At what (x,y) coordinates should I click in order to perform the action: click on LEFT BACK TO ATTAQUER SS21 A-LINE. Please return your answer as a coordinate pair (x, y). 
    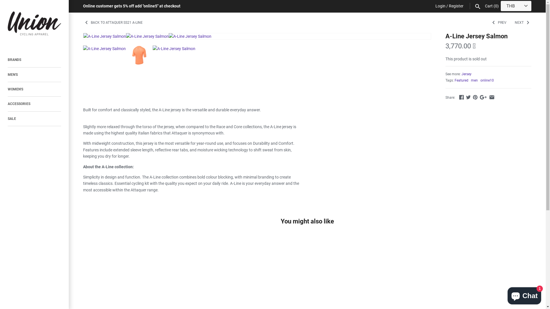
    Looking at the image, I should click on (113, 22).